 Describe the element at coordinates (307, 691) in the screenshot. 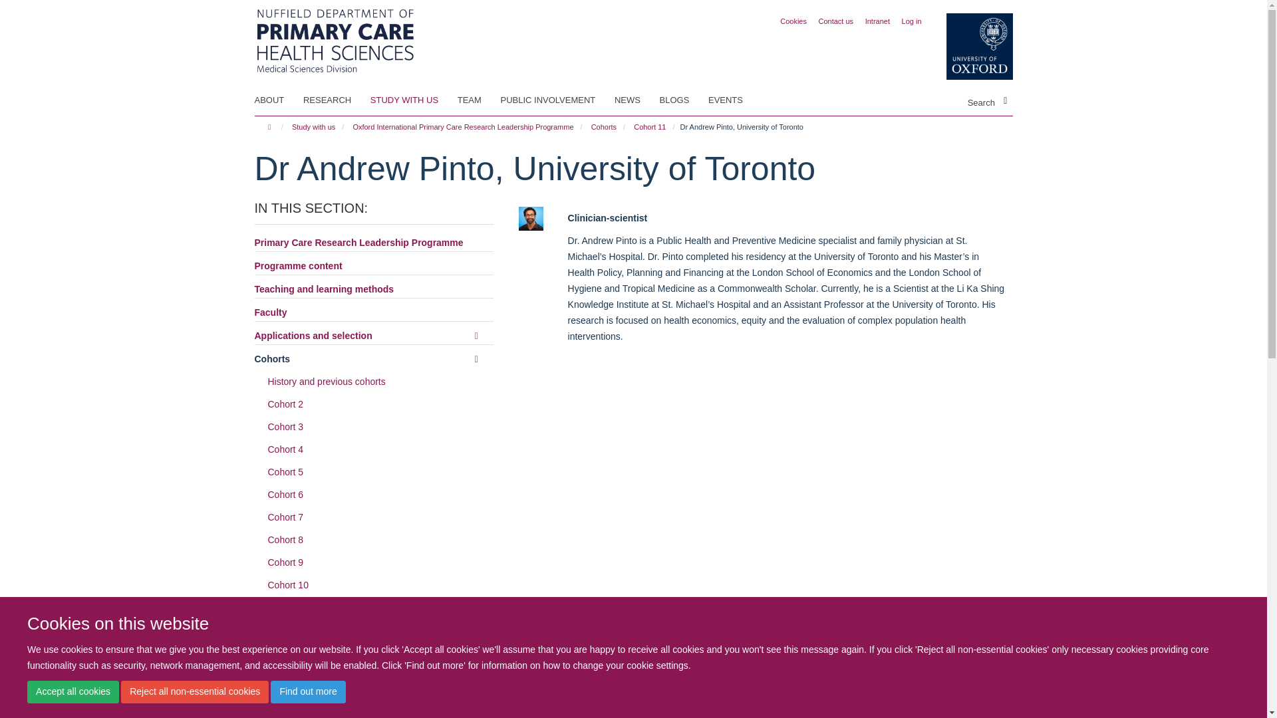

I see `Find out more` at that location.